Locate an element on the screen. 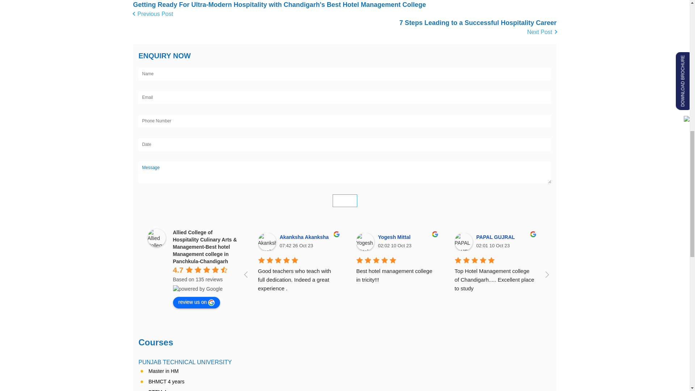 The height and width of the screenshot is (391, 695). 7 Steps Leading to a Successful Hospitality Career is located at coordinates (478, 28).